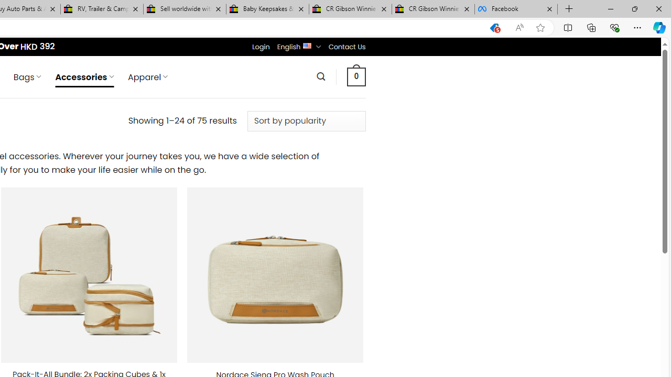  What do you see at coordinates (307, 45) in the screenshot?
I see `English` at bounding box center [307, 45].